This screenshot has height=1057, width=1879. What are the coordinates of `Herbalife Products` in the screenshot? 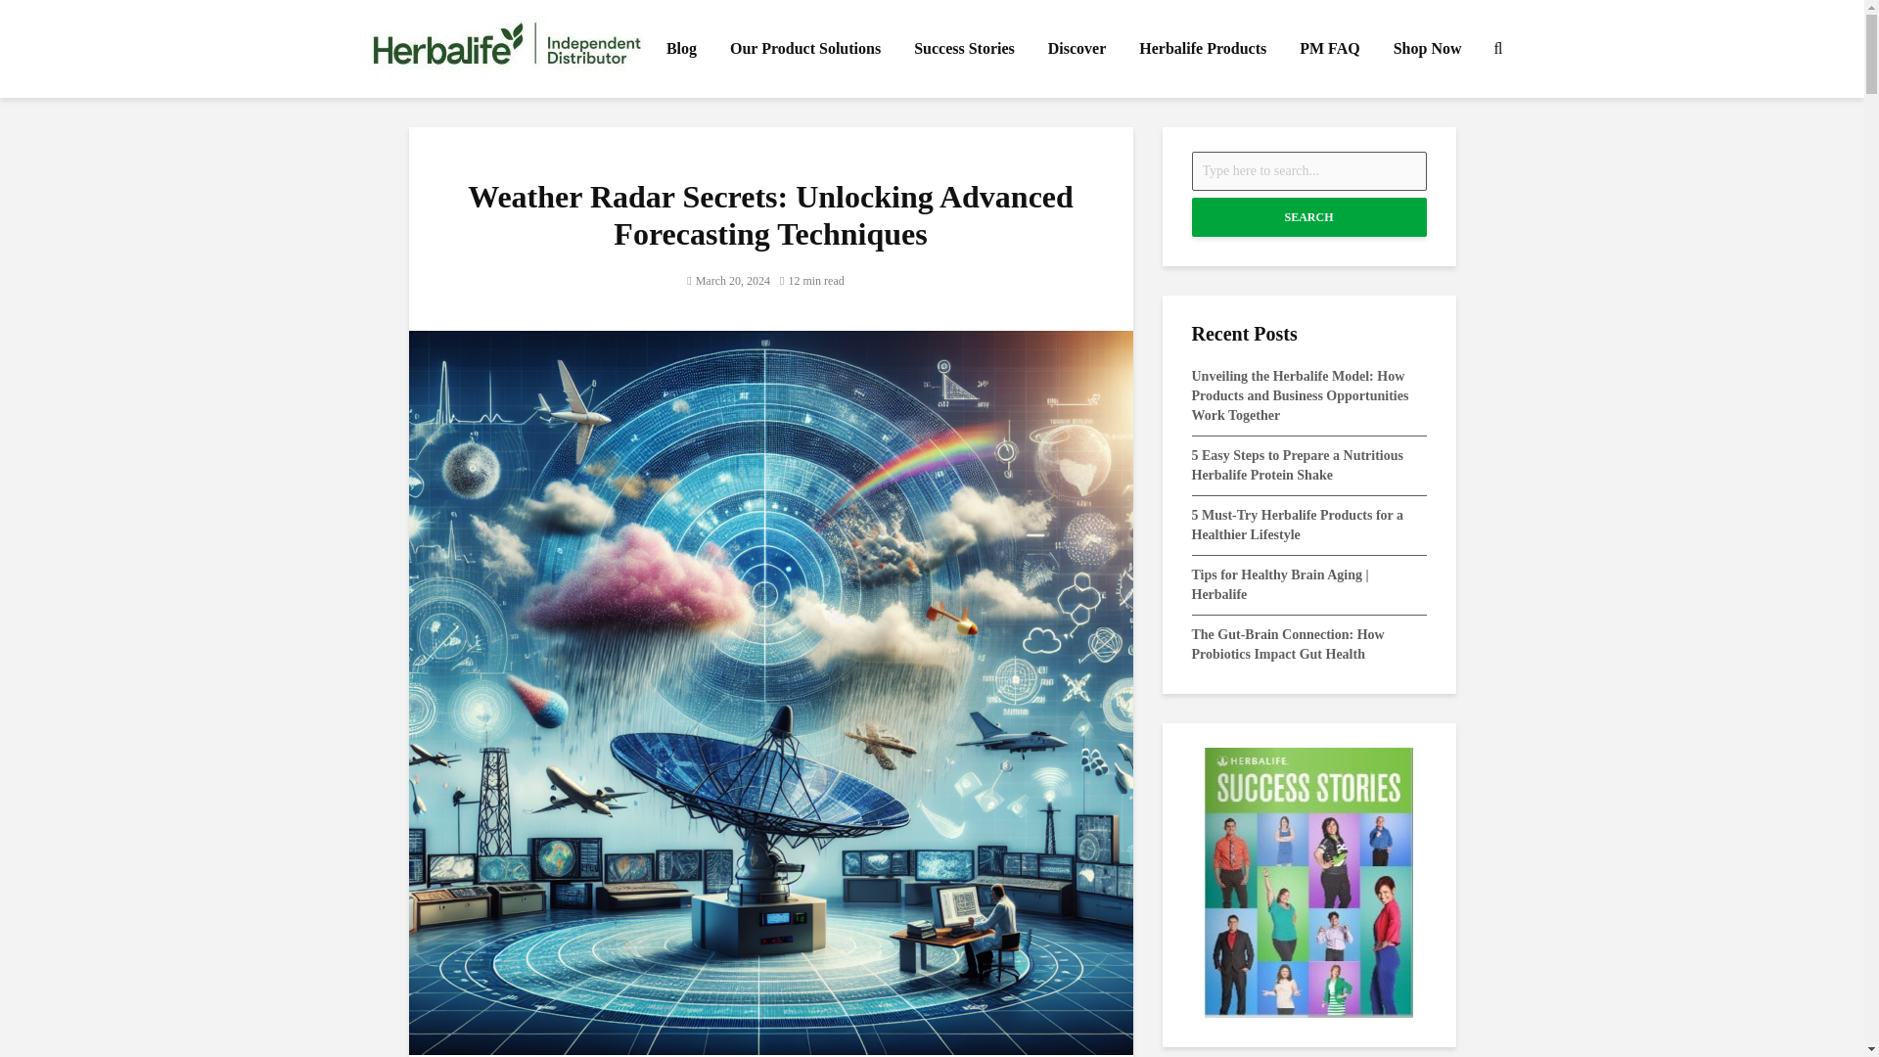 It's located at (1202, 49).